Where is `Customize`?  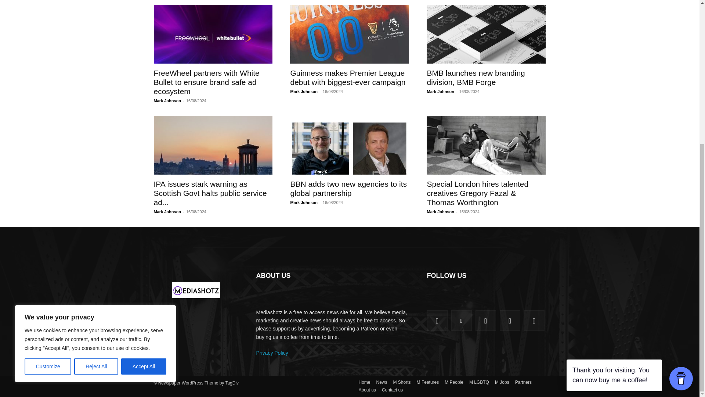 Customize is located at coordinates (48, 144).